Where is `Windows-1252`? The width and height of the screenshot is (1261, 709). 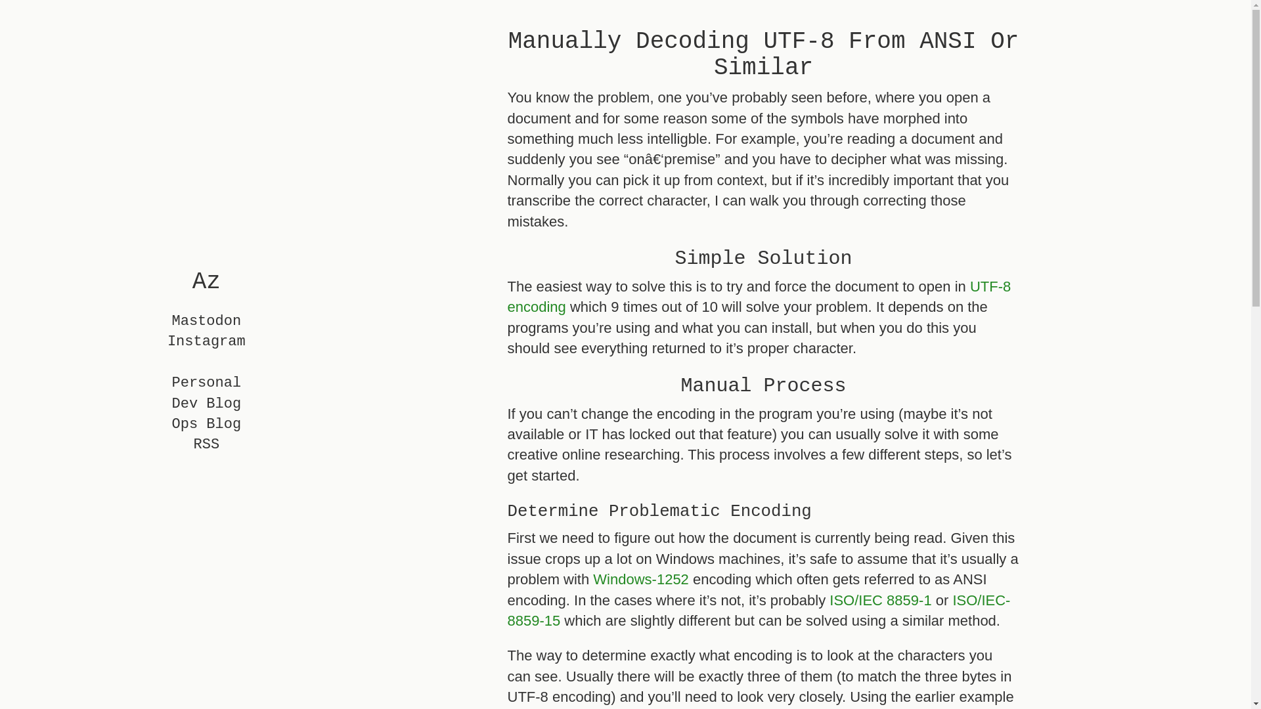 Windows-1252 is located at coordinates (641, 579).